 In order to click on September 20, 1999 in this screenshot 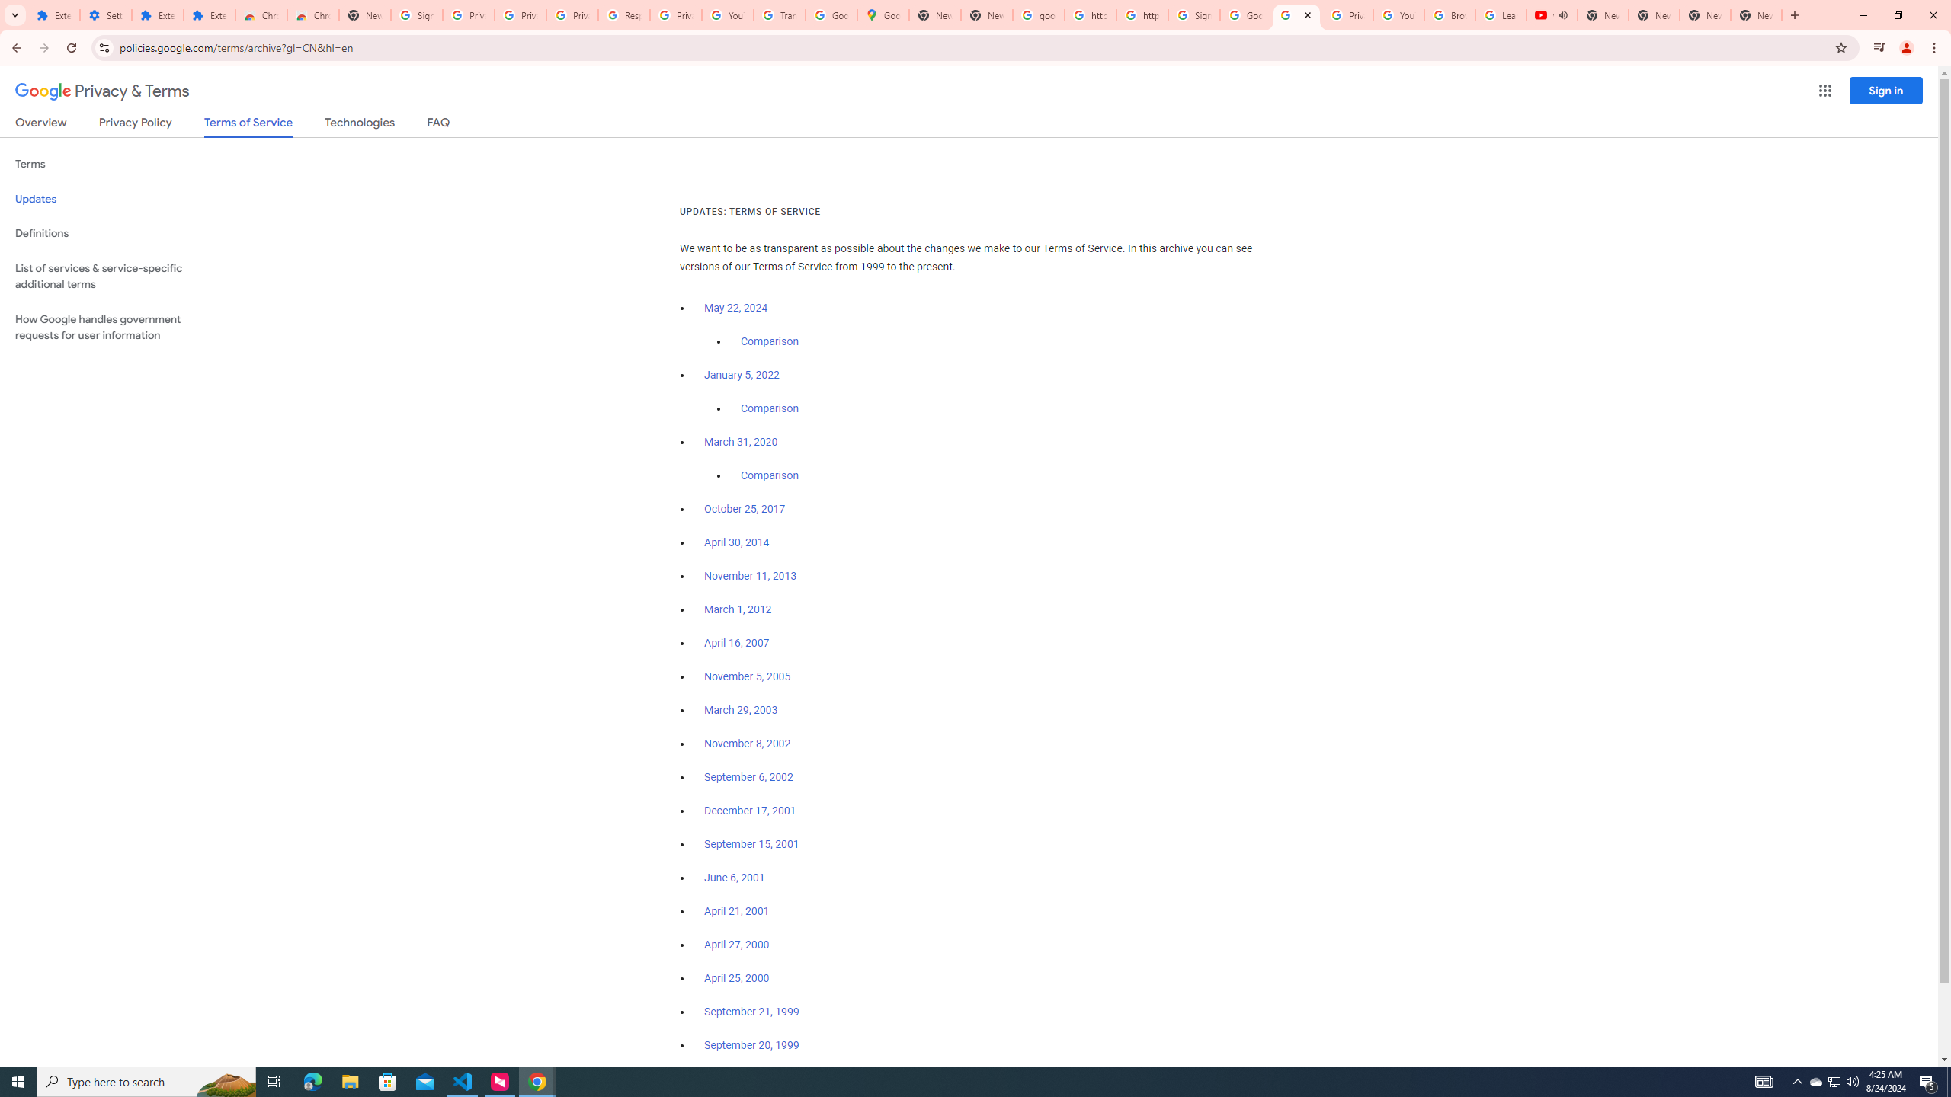, I will do `click(751, 1045)`.